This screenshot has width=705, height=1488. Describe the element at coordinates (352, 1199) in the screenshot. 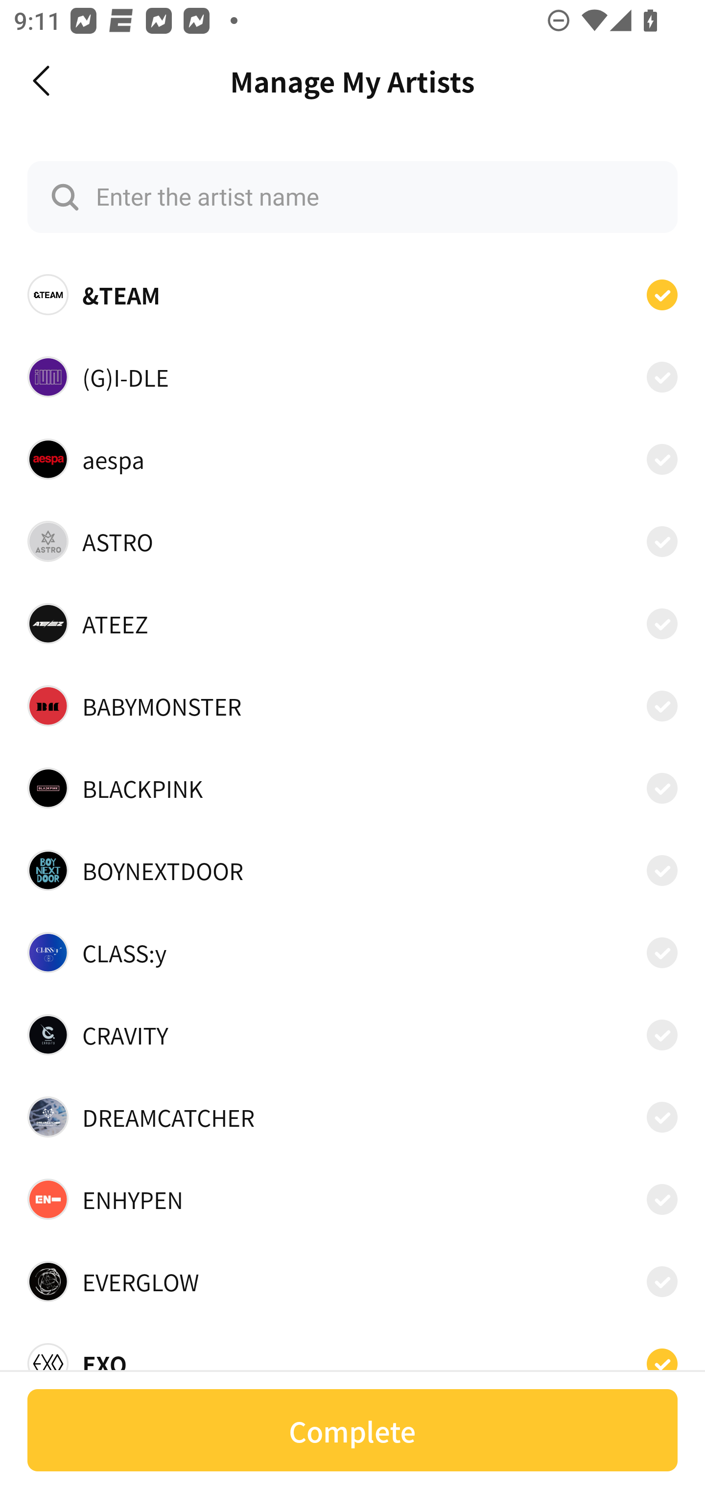

I see `ENHYPEN` at that location.